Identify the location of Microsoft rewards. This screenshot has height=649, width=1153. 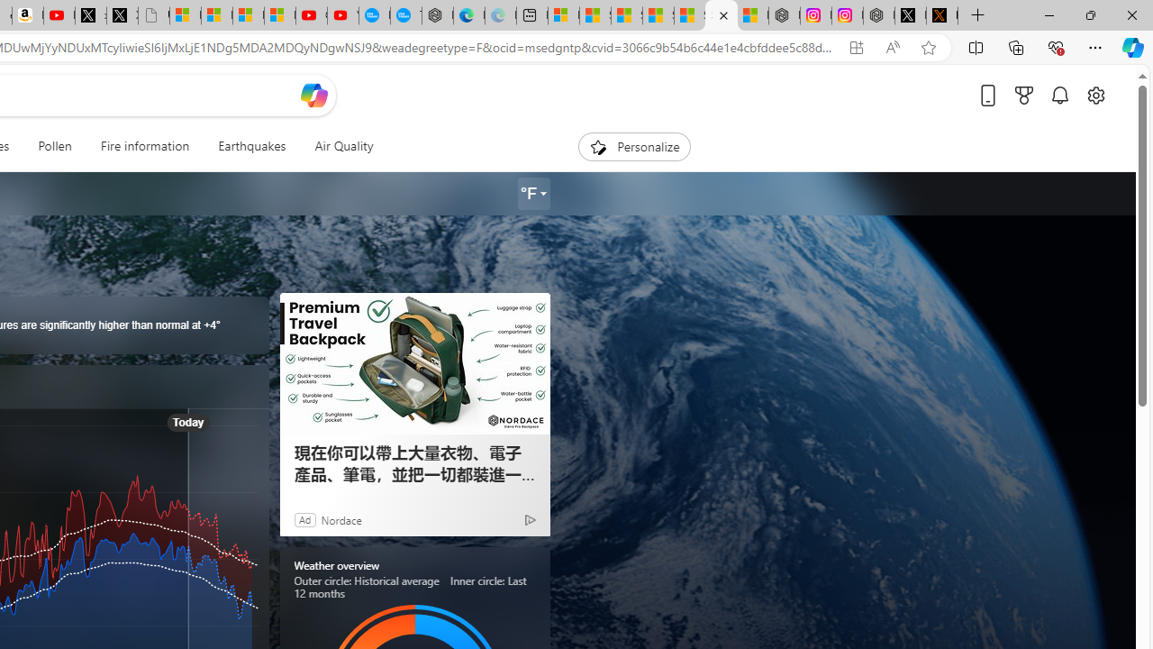
(1024, 95).